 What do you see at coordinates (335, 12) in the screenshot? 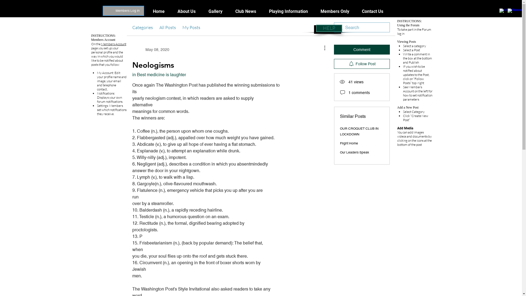
I see `Members Only` at bounding box center [335, 12].